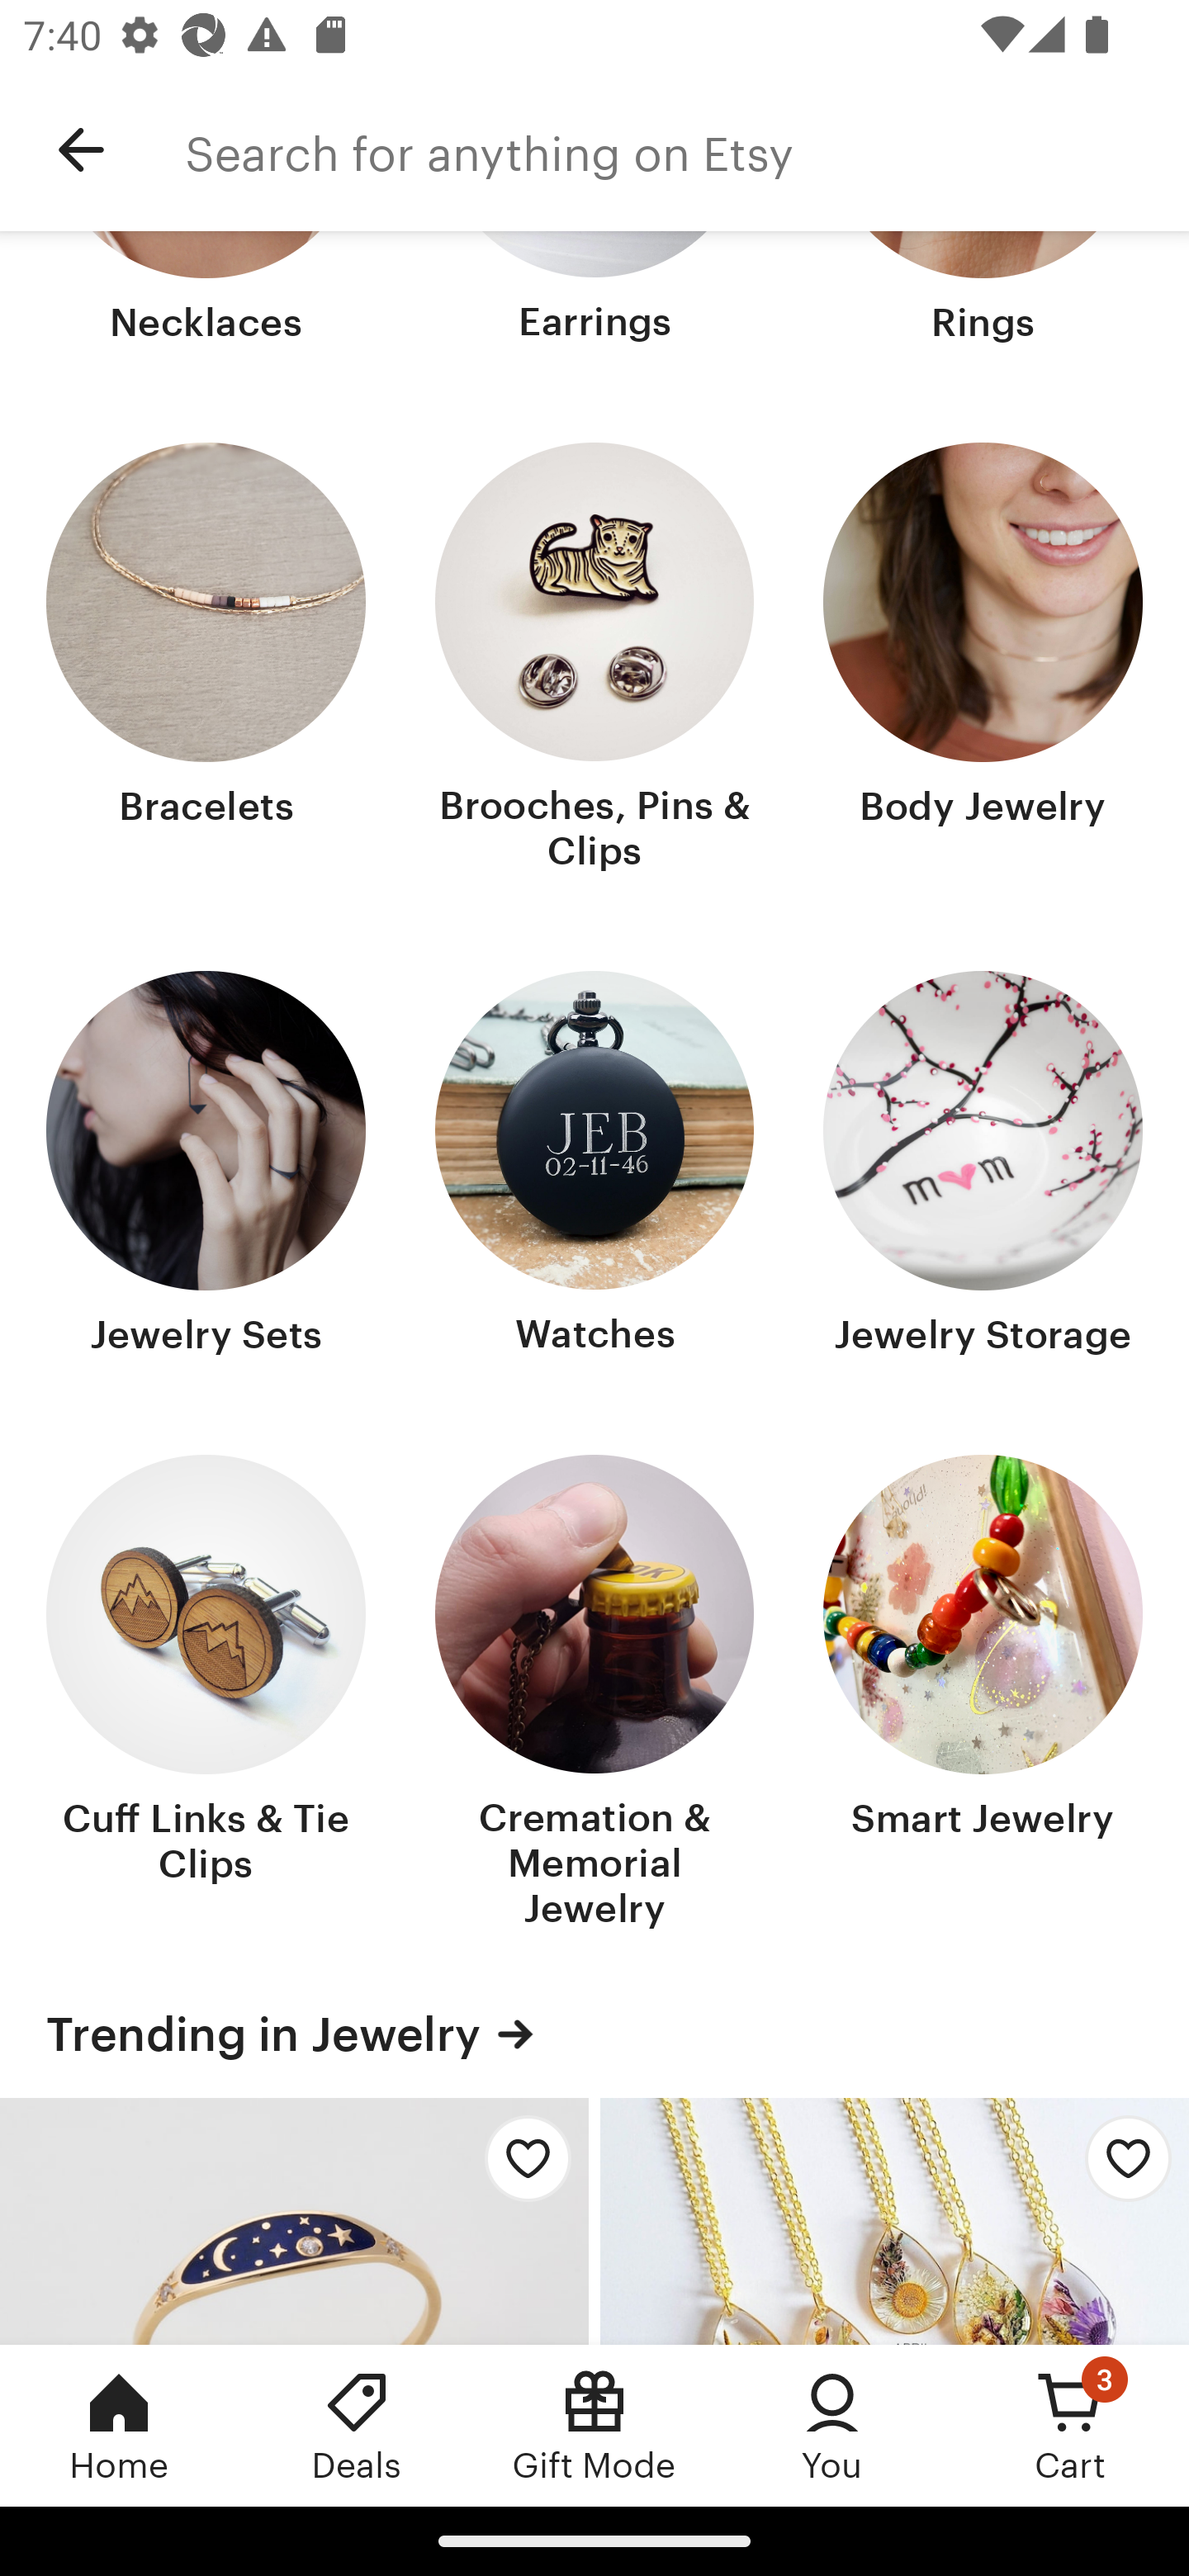  I want to click on Necklaces, so click(206, 291).